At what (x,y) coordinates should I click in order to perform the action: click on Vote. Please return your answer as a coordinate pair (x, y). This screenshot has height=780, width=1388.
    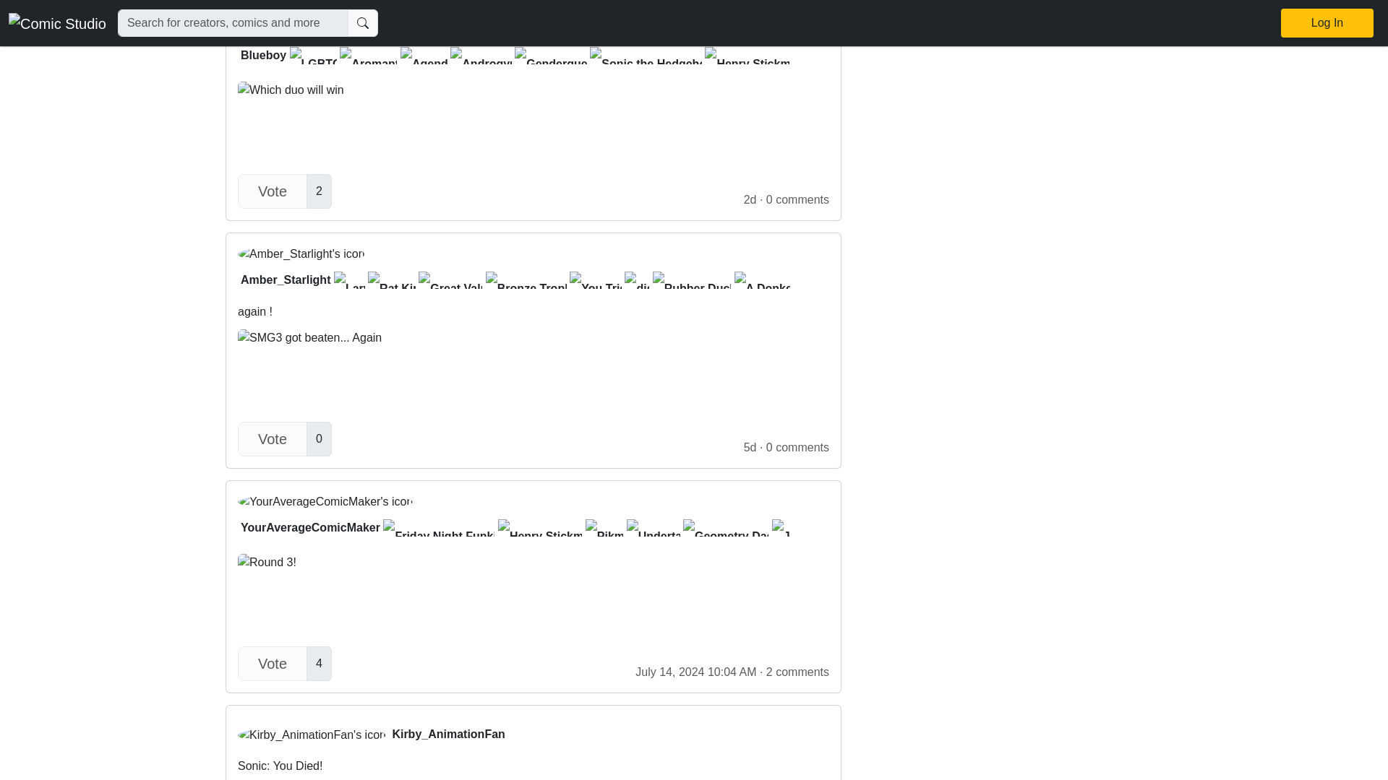
    Looking at the image, I should click on (272, 191).